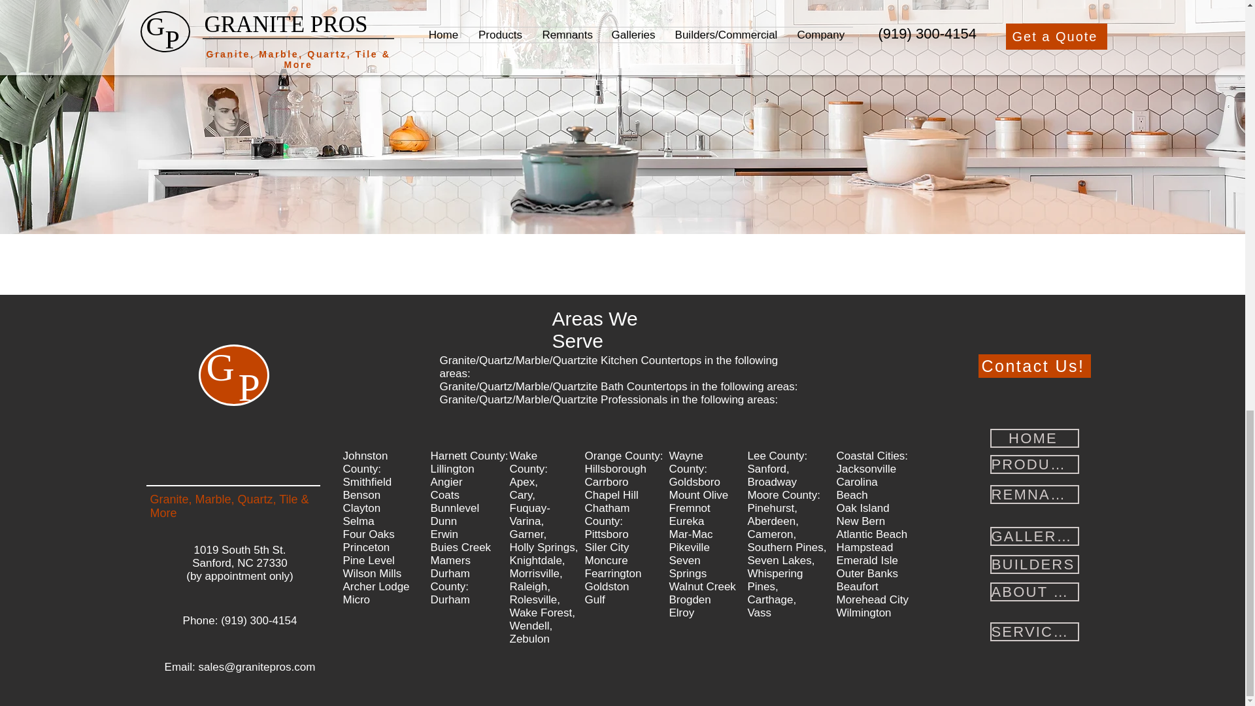 This screenshot has width=1255, height=706. I want to click on BUILDERS, so click(1034, 564).